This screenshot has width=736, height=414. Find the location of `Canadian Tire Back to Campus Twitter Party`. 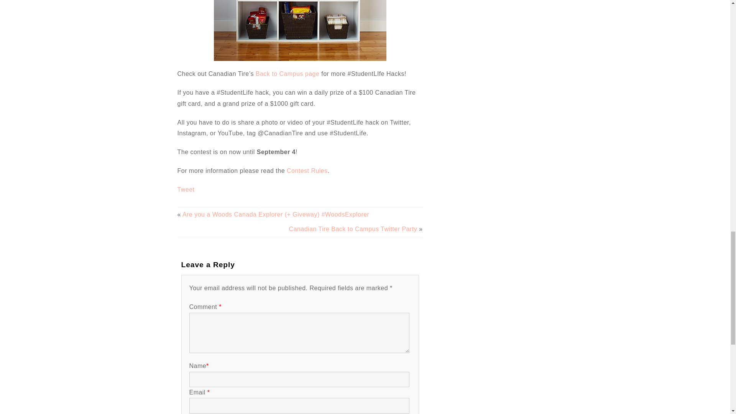

Canadian Tire Back to Campus Twitter Party is located at coordinates (353, 228).